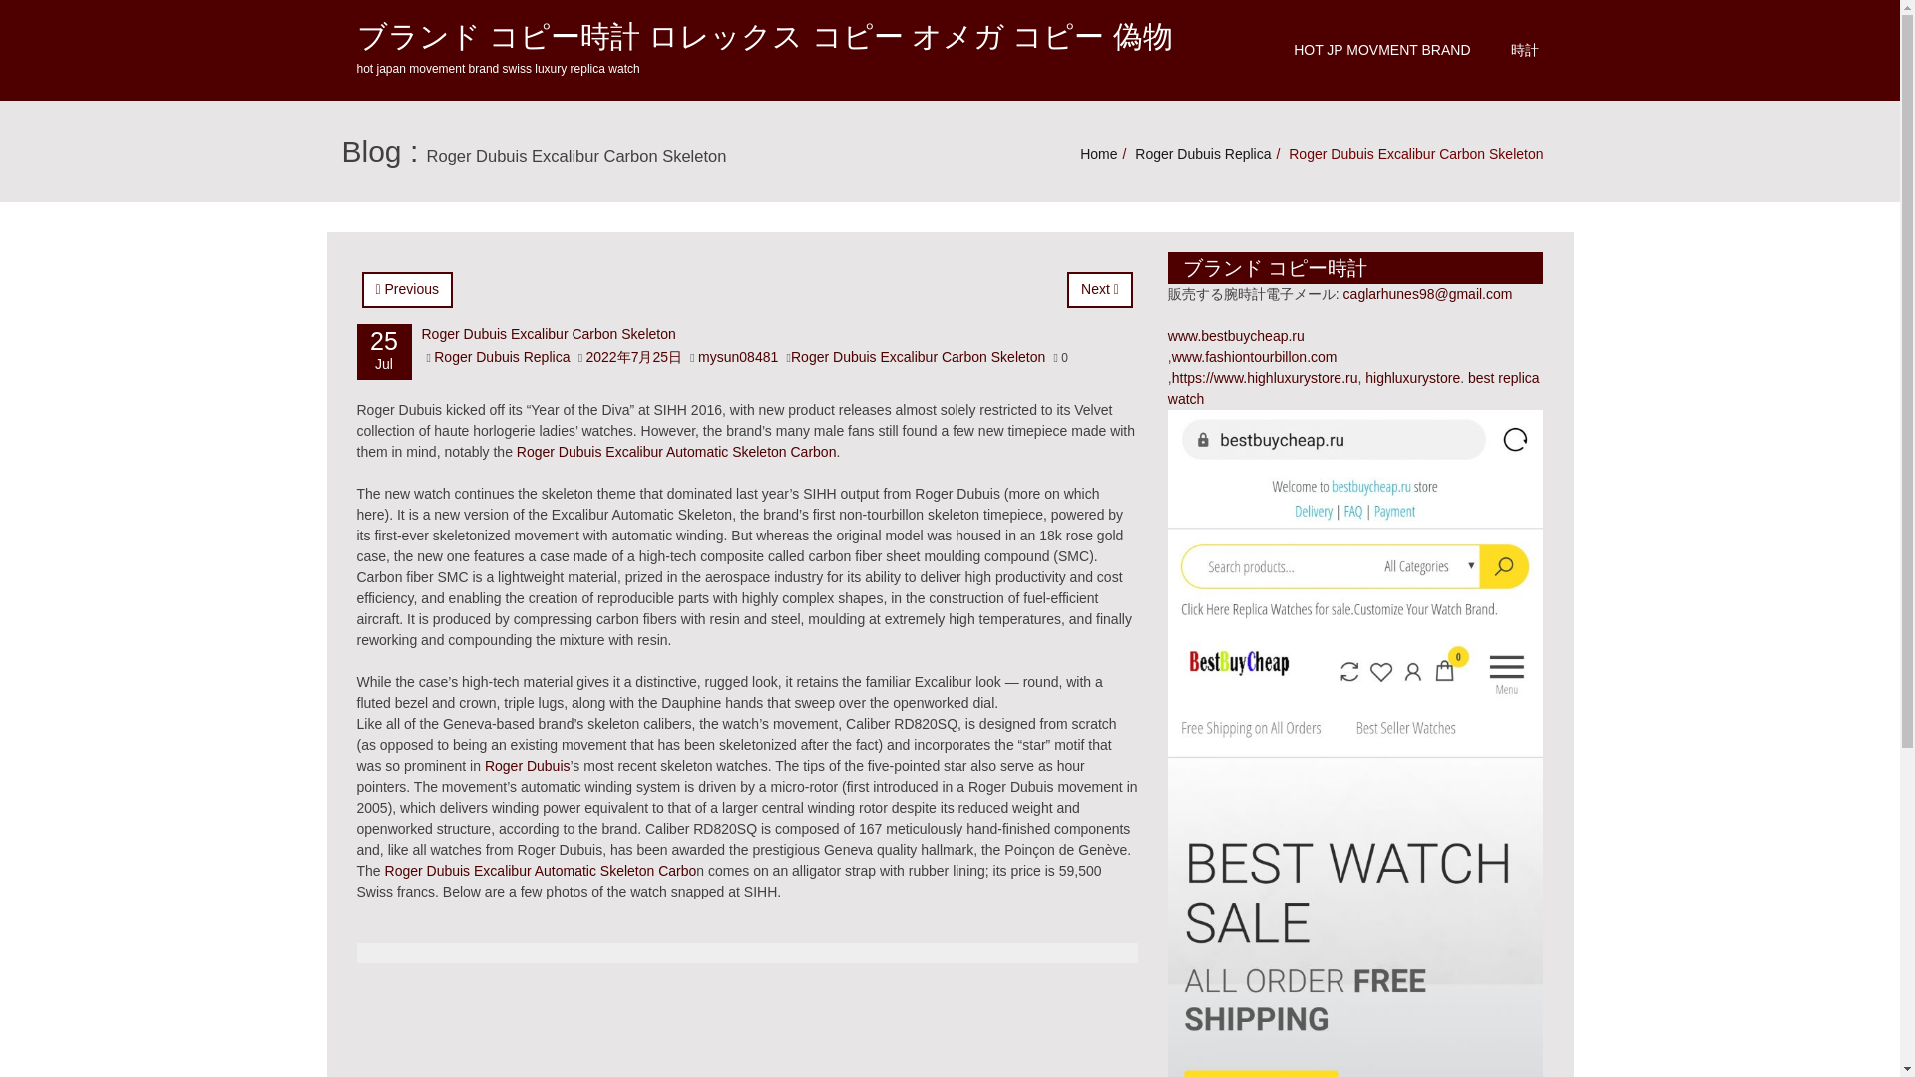  What do you see at coordinates (1099, 289) in the screenshot?
I see `Next` at bounding box center [1099, 289].